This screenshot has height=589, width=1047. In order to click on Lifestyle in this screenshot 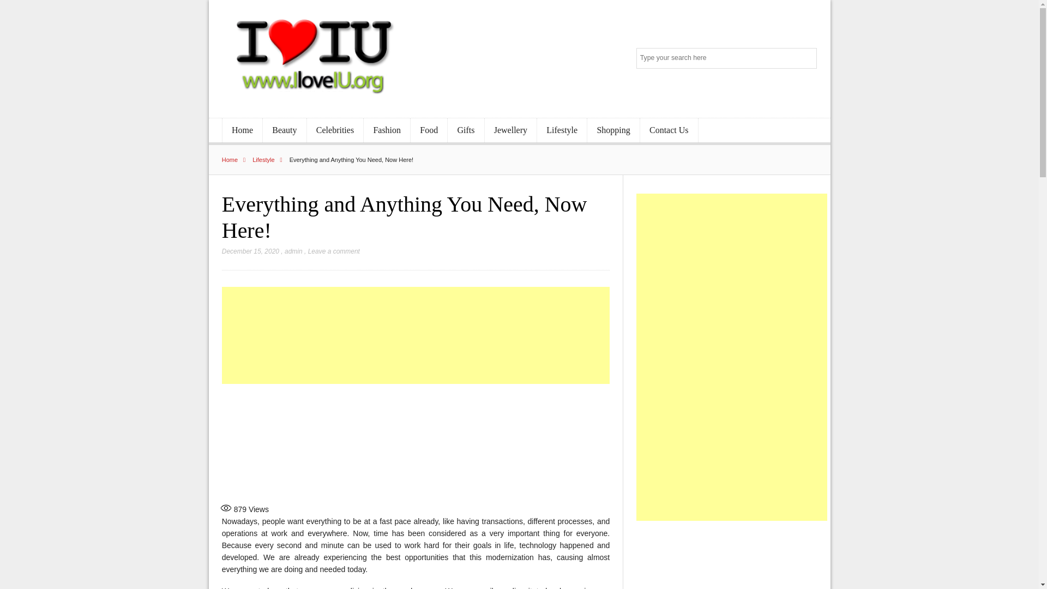, I will do `click(269, 160)`.